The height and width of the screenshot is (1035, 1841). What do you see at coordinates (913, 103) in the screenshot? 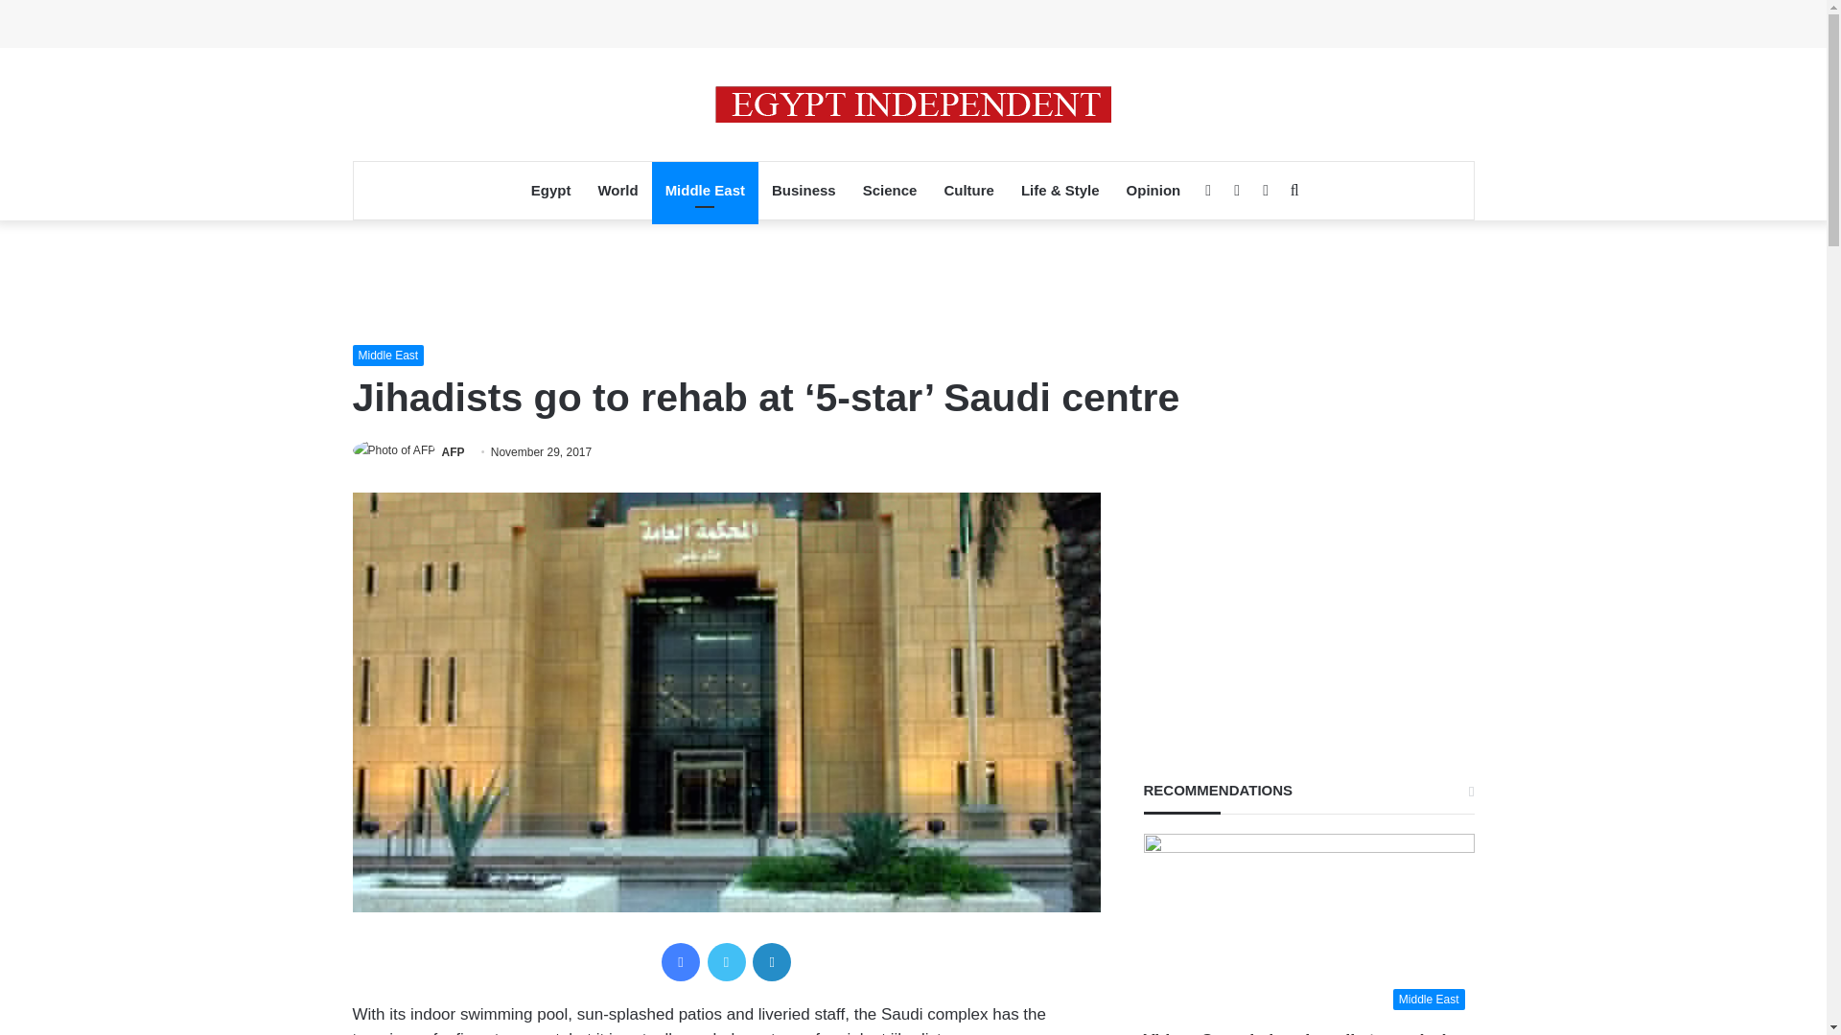
I see `Egypt Independent` at bounding box center [913, 103].